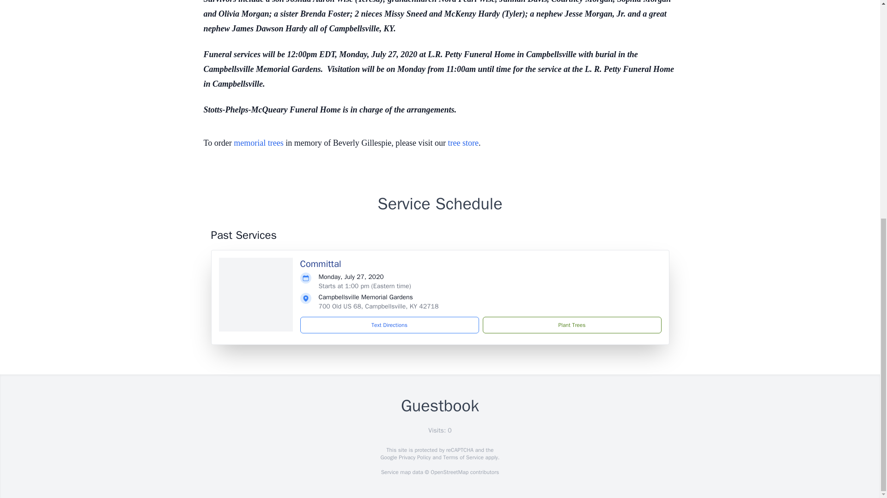  What do you see at coordinates (571, 325) in the screenshot?
I see `Plant Trees` at bounding box center [571, 325].